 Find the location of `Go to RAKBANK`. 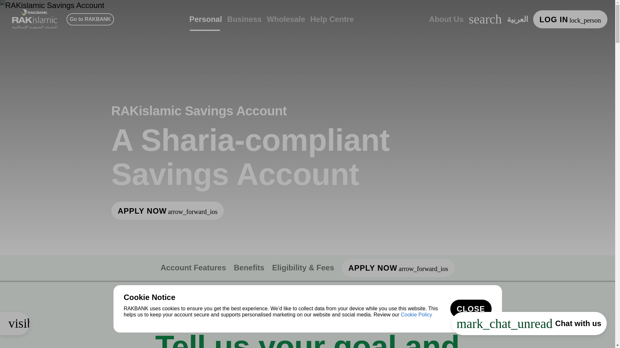

Go to RAKBANK is located at coordinates (90, 19).